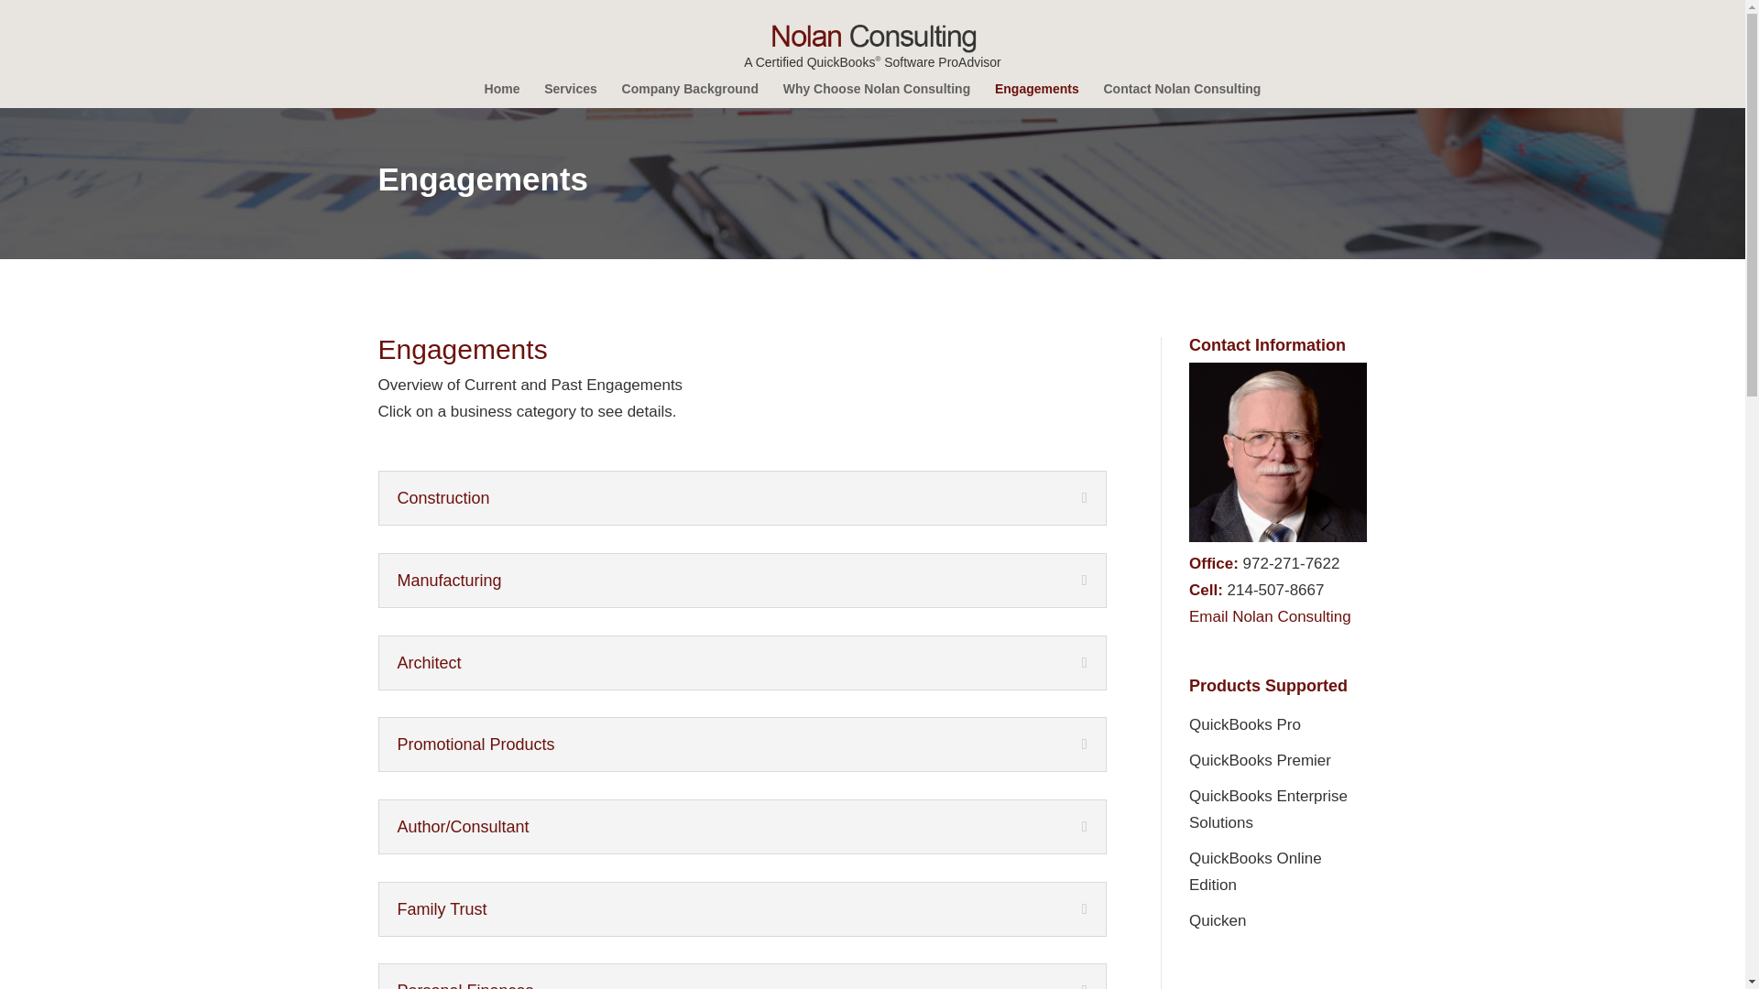 This screenshot has width=1759, height=989. What do you see at coordinates (1270, 616) in the screenshot?
I see `Email Nolan Consulting` at bounding box center [1270, 616].